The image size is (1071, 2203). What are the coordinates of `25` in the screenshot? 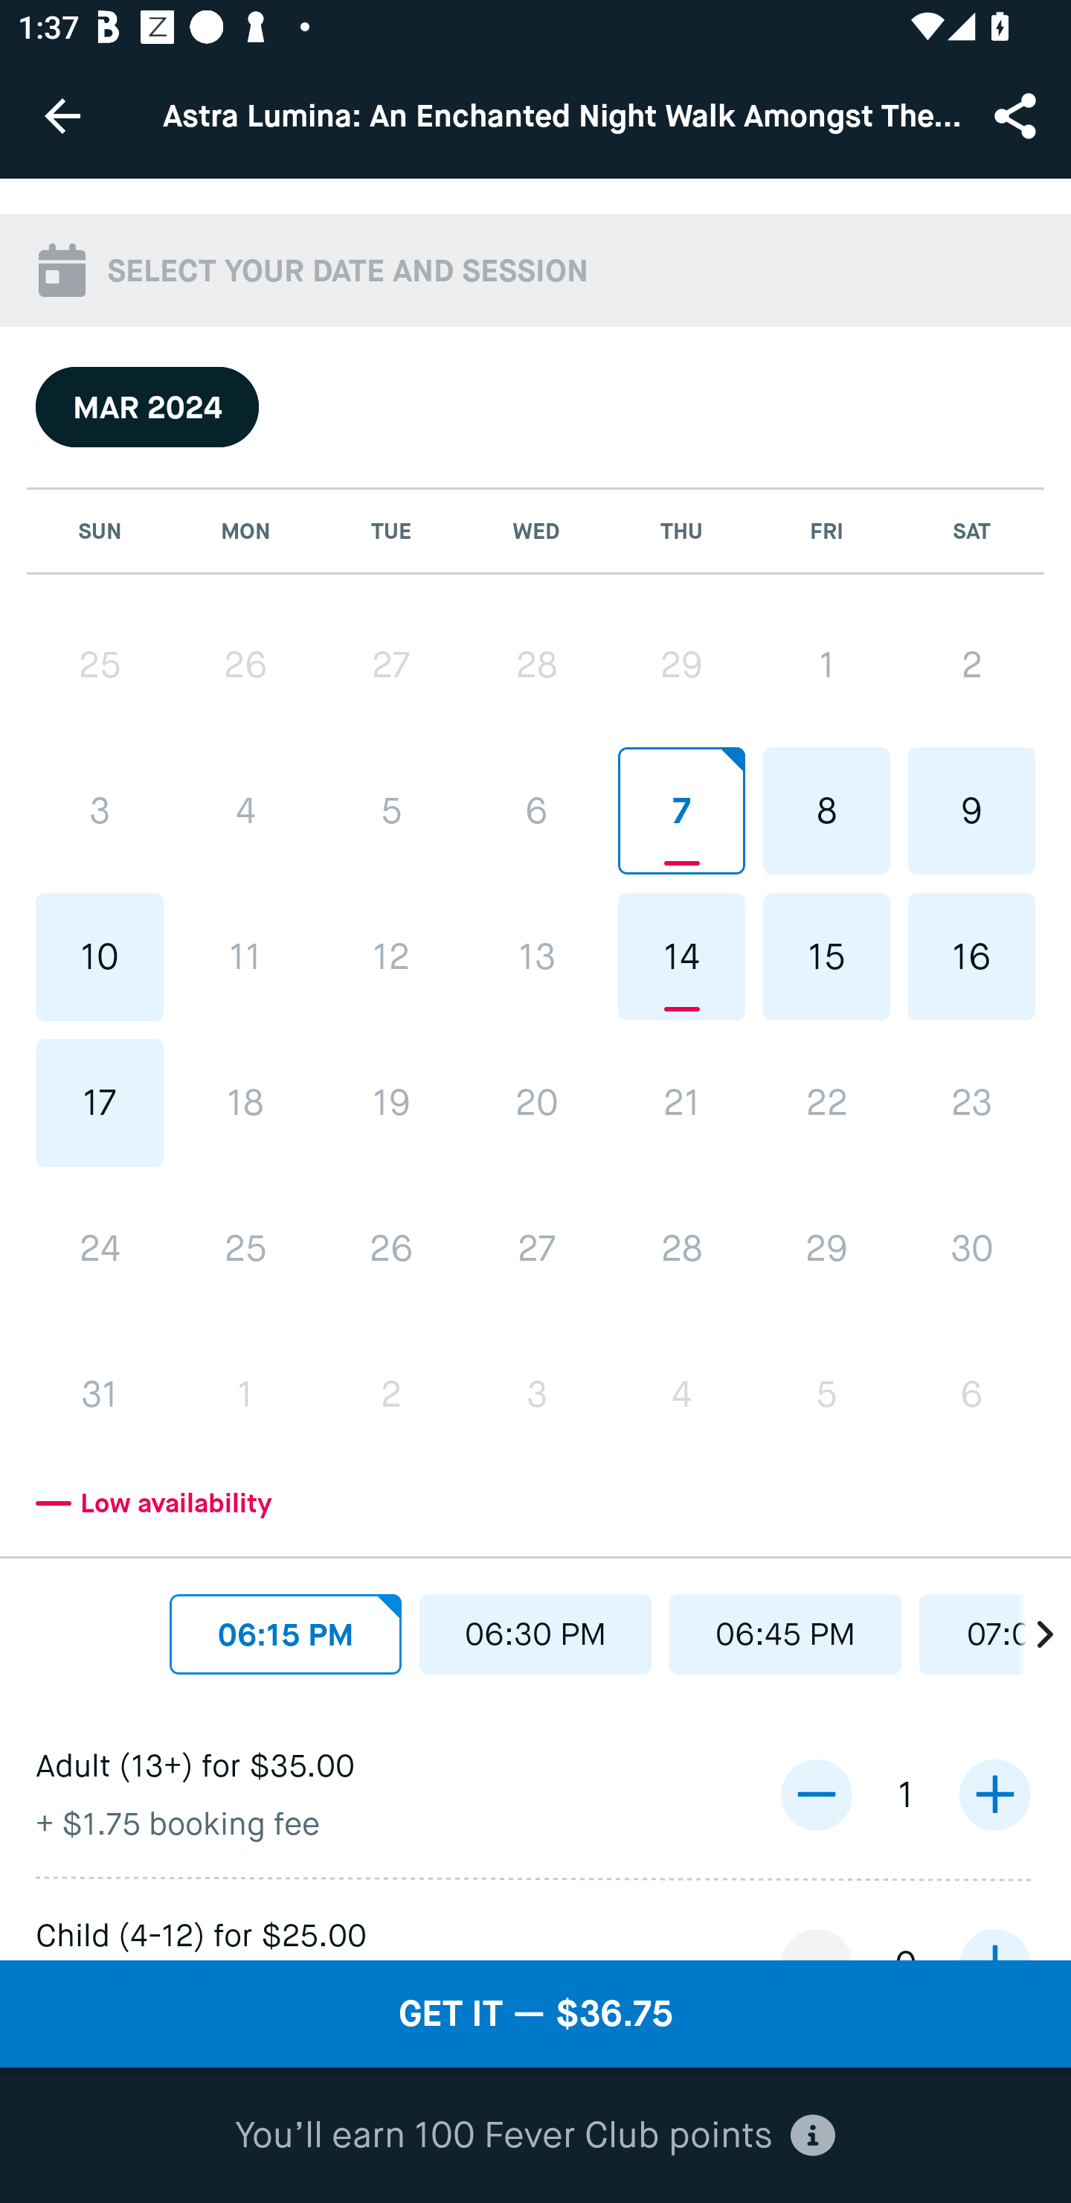 It's located at (100, 665).